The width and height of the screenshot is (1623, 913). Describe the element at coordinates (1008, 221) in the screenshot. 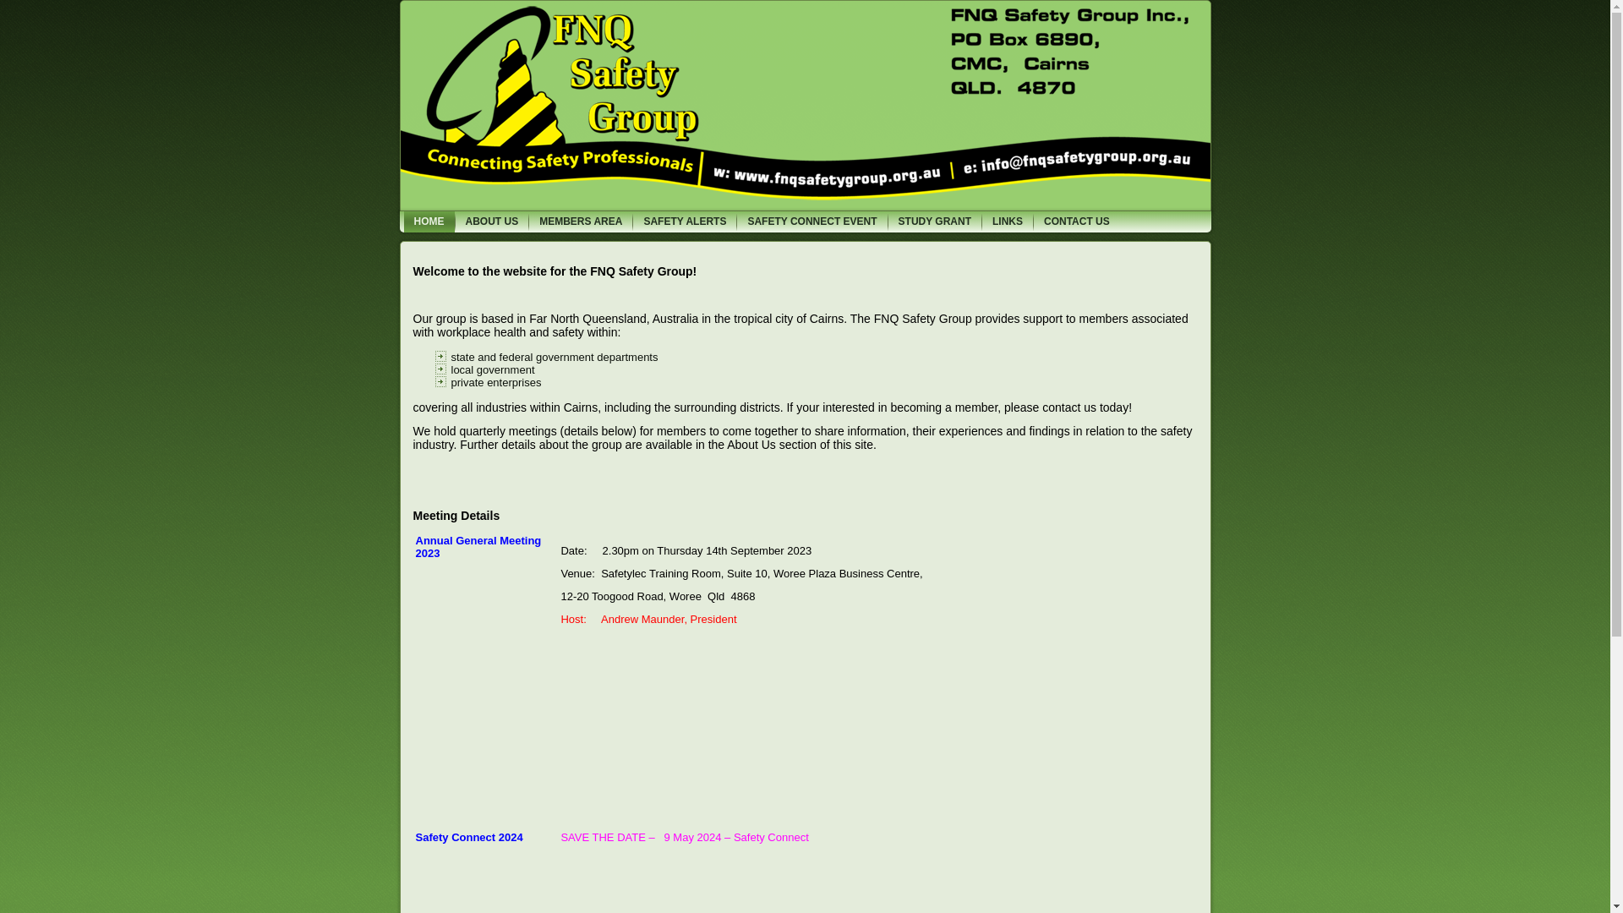

I see `LINKS` at that location.